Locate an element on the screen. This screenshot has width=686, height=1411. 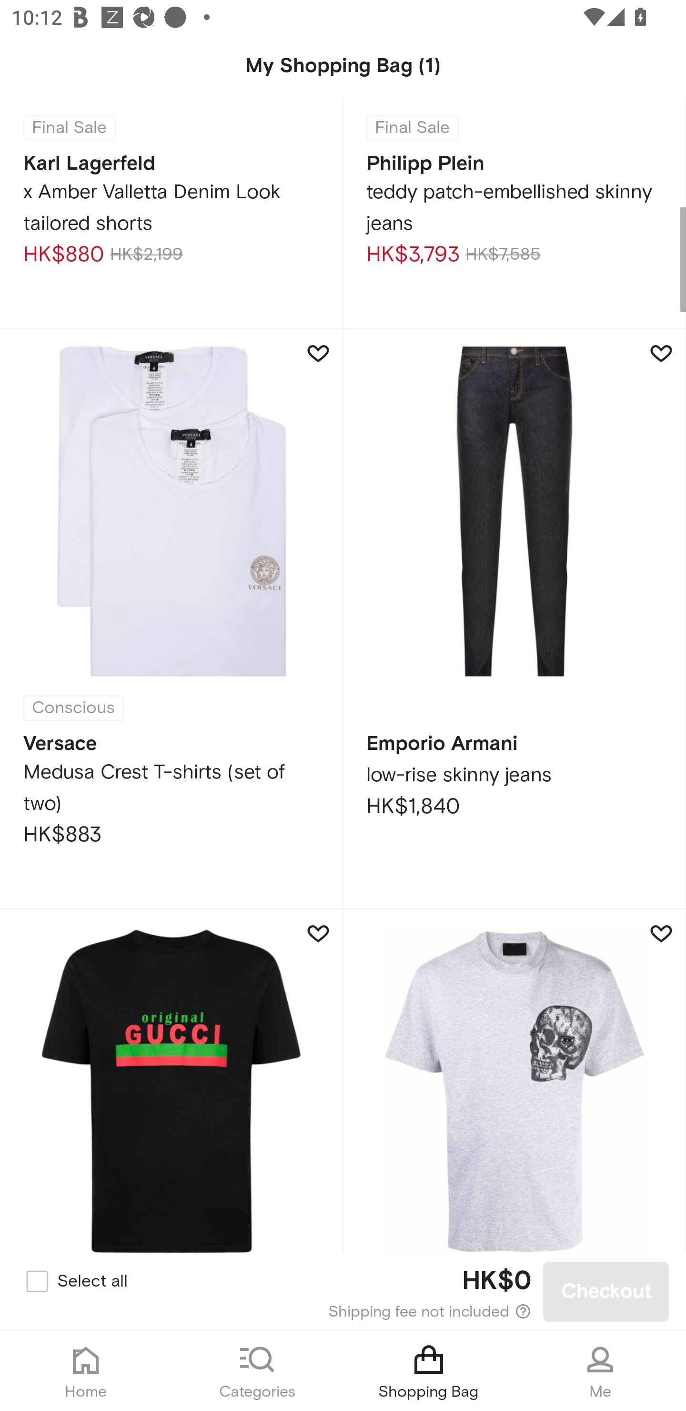
Me is located at coordinates (600, 1371).